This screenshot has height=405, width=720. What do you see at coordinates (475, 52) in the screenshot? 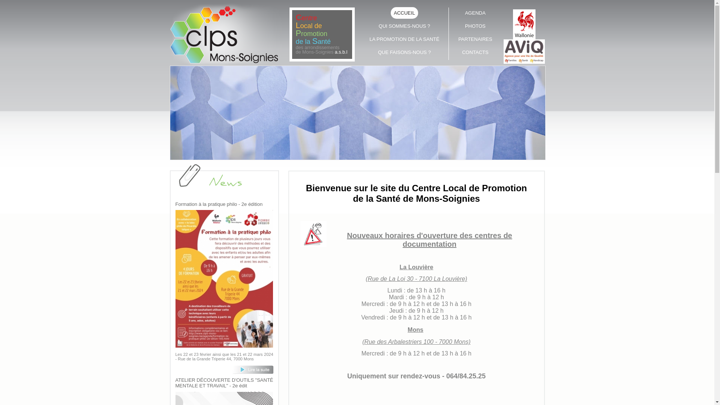
I see `CONTACTS` at bounding box center [475, 52].